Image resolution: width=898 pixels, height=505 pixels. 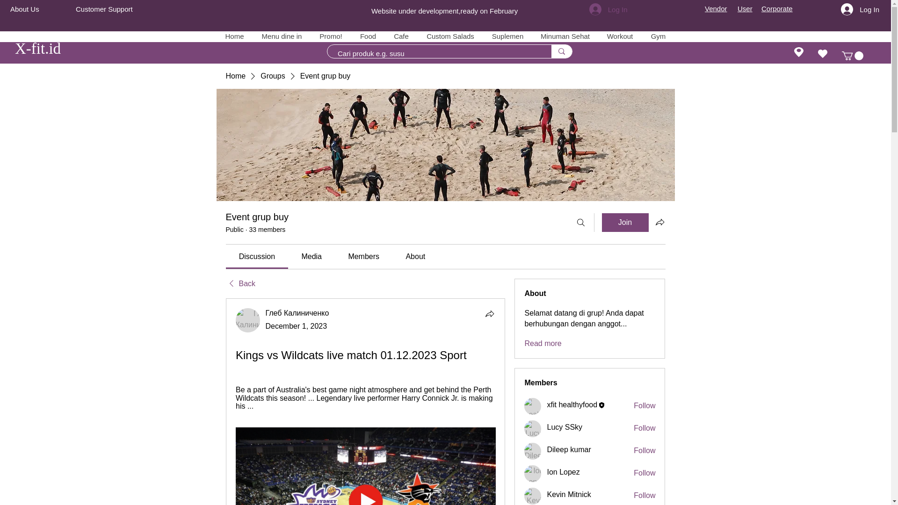 I want to click on Home, so click(x=234, y=36).